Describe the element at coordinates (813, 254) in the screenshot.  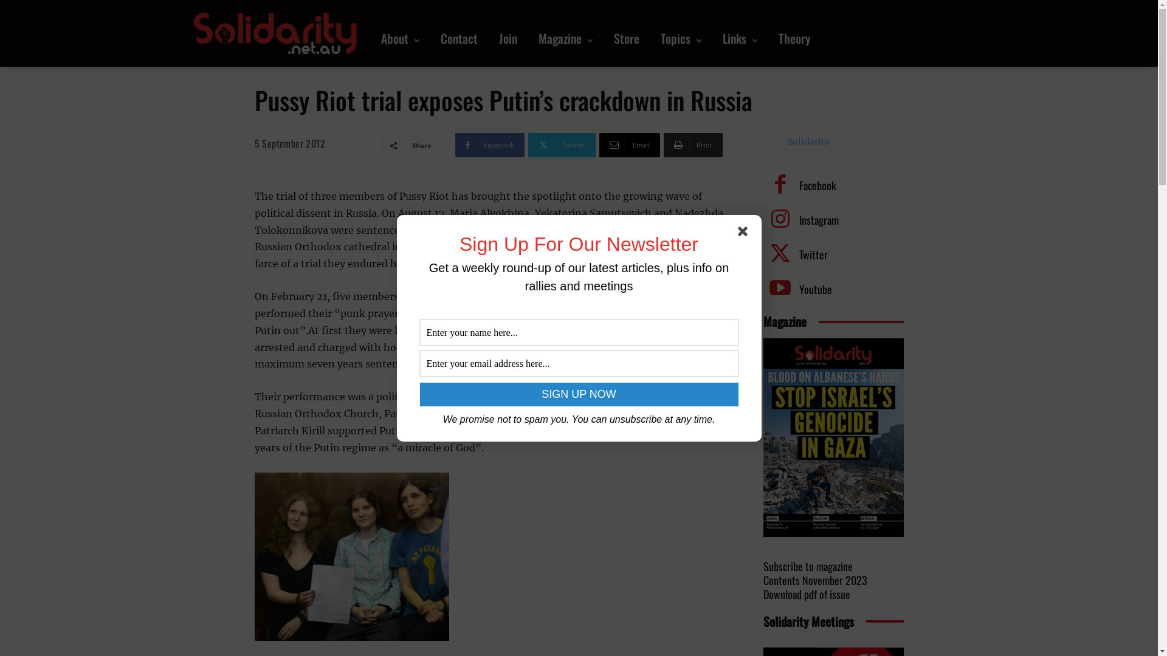
I see `Twitter` at that location.